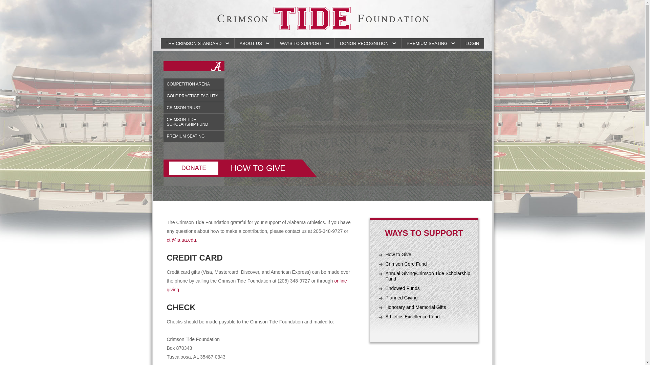 This screenshot has width=650, height=365. What do you see at coordinates (431, 43) in the screenshot?
I see `PREMIUM SEATING` at bounding box center [431, 43].